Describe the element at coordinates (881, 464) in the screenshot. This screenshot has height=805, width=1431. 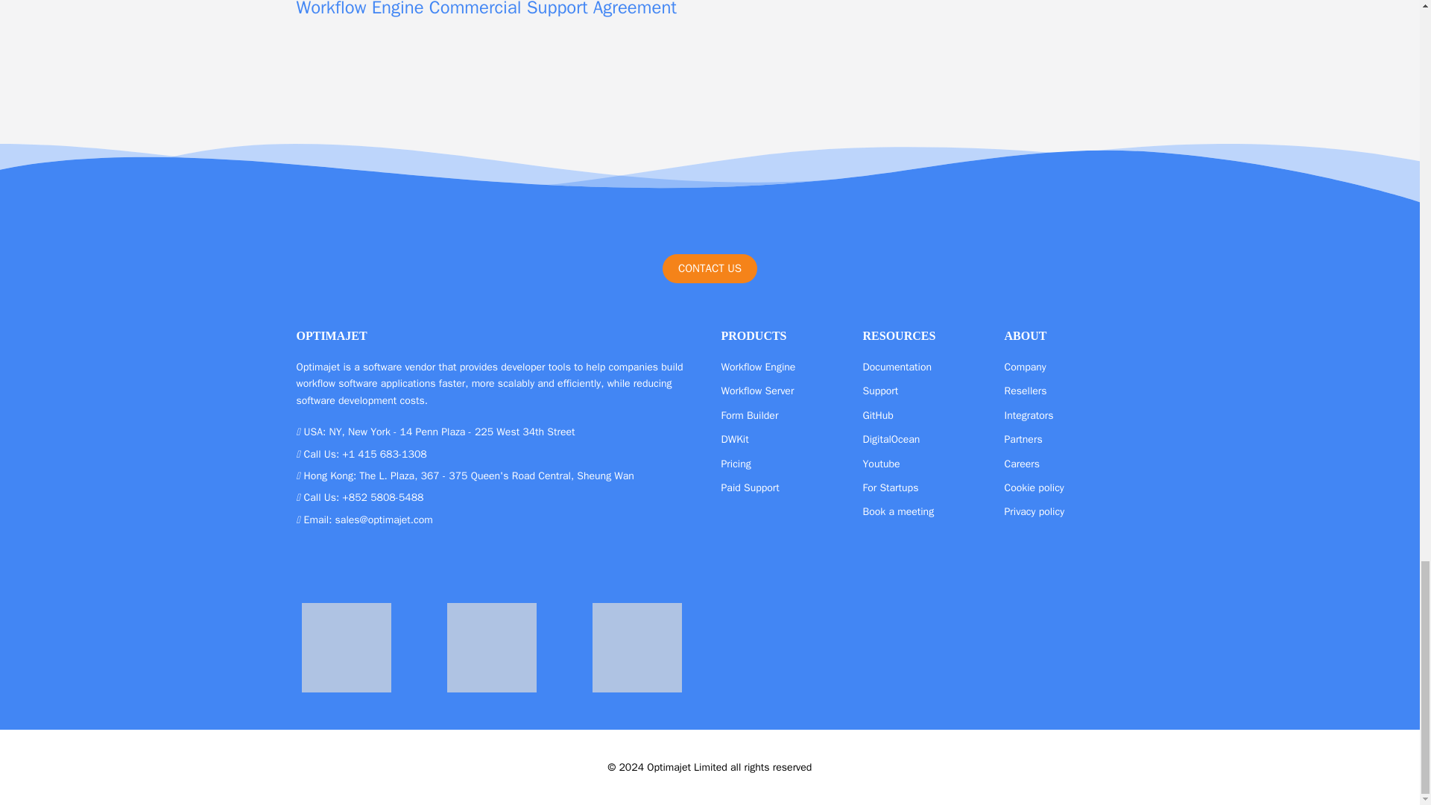
I see `Youtube` at that location.